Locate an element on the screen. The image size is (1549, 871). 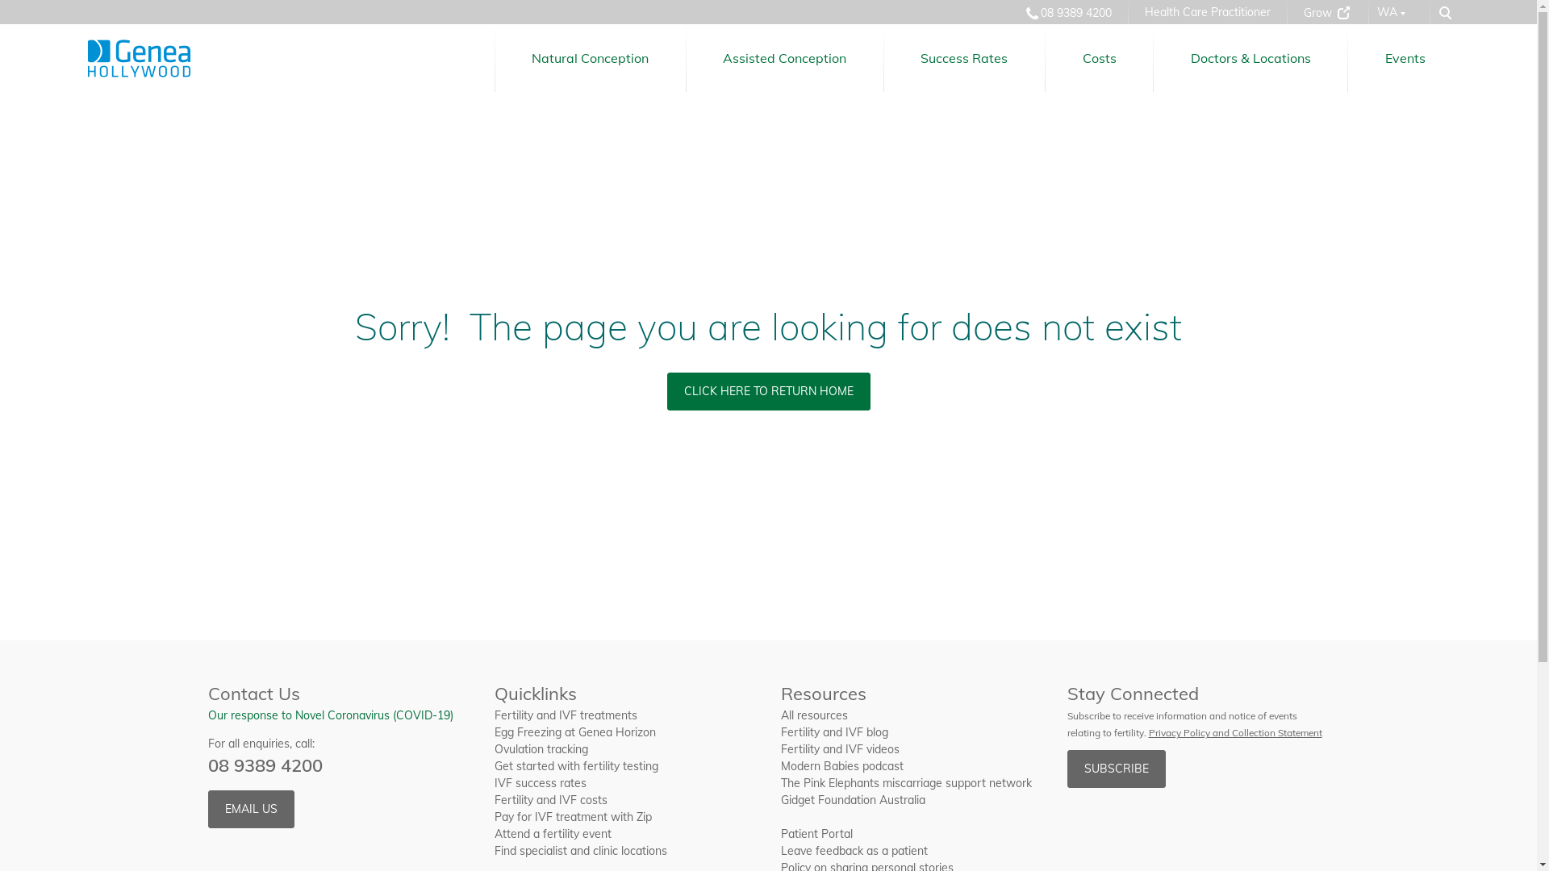
Fertility and IVF treatments is located at coordinates (565, 715).